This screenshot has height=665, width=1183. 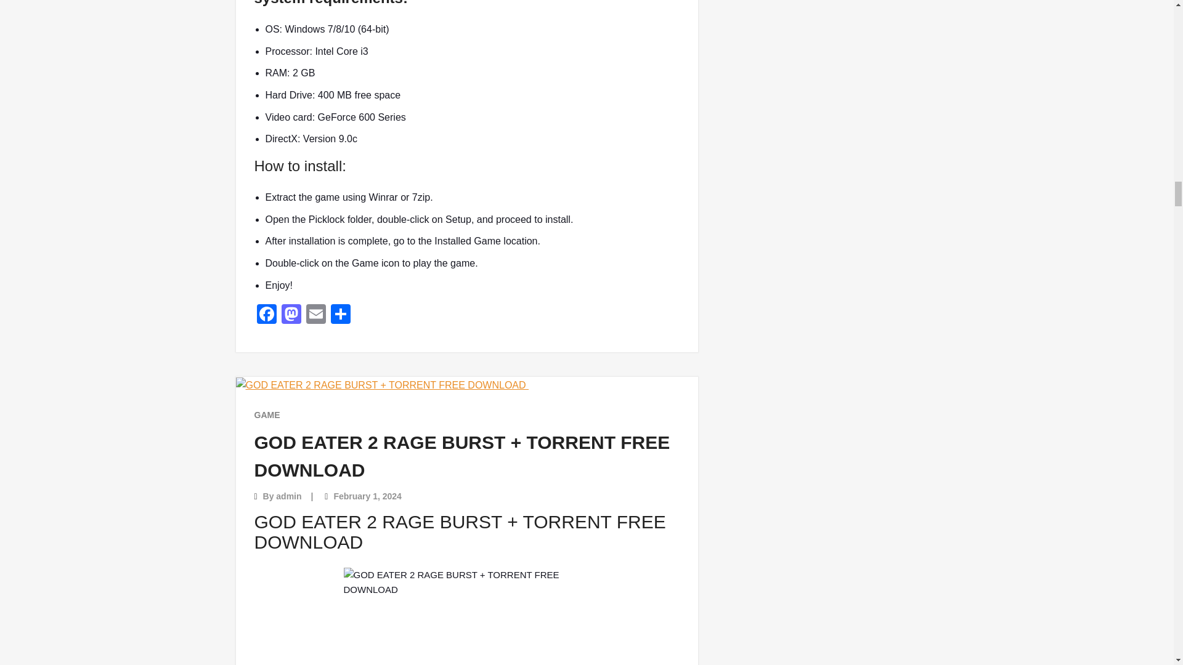 What do you see at coordinates (266, 415) in the screenshot?
I see `GAME` at bounding box center [266, 415].